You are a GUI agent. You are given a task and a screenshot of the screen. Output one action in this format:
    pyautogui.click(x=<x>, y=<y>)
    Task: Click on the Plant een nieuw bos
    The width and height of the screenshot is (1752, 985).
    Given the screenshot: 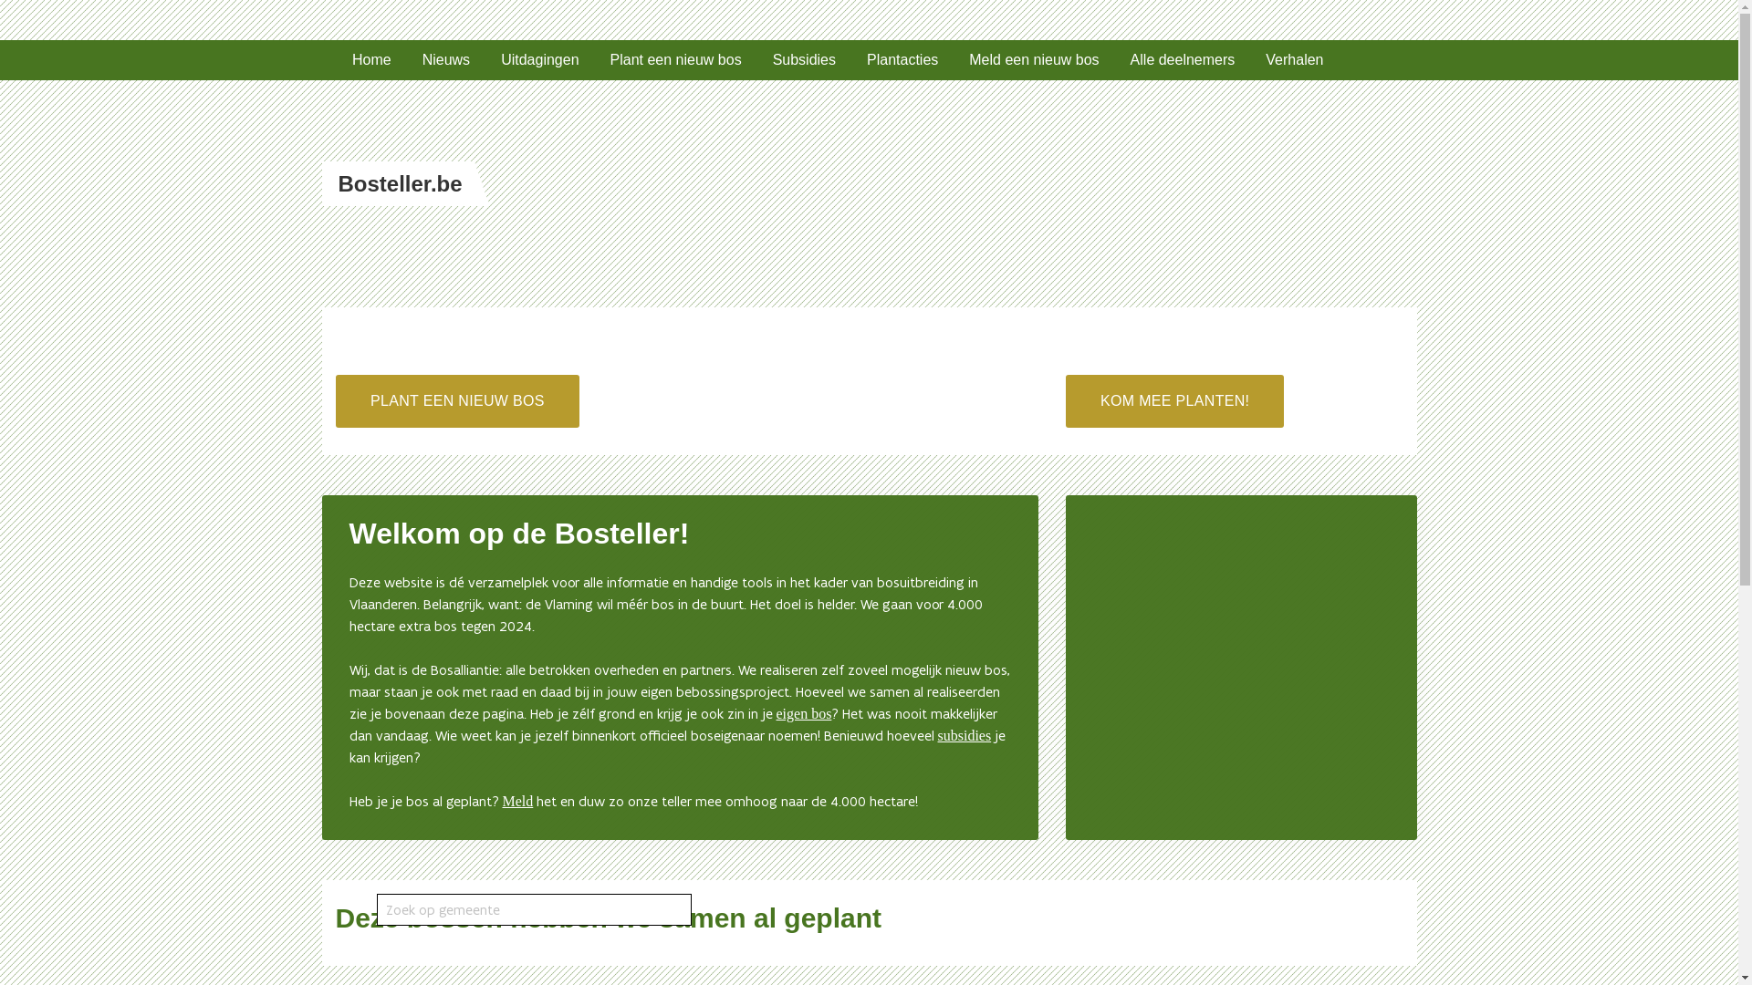 What is the action you would take?
    pyautogui.click(x=676, y=60)
    